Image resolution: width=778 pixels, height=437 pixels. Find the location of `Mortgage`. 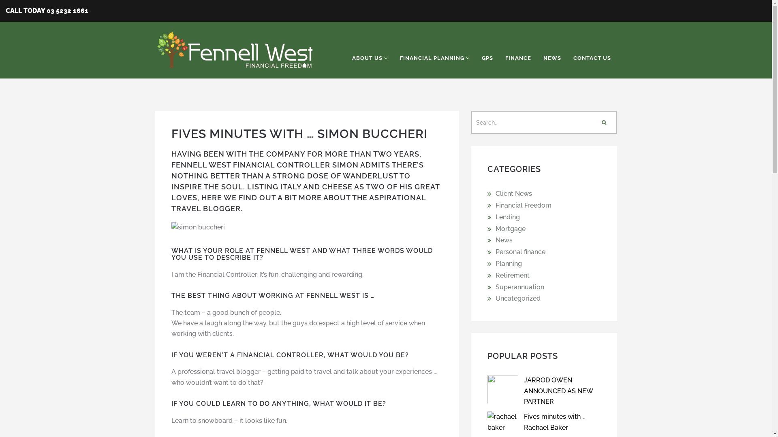

Mortgage is located at coordinates (510, 229).